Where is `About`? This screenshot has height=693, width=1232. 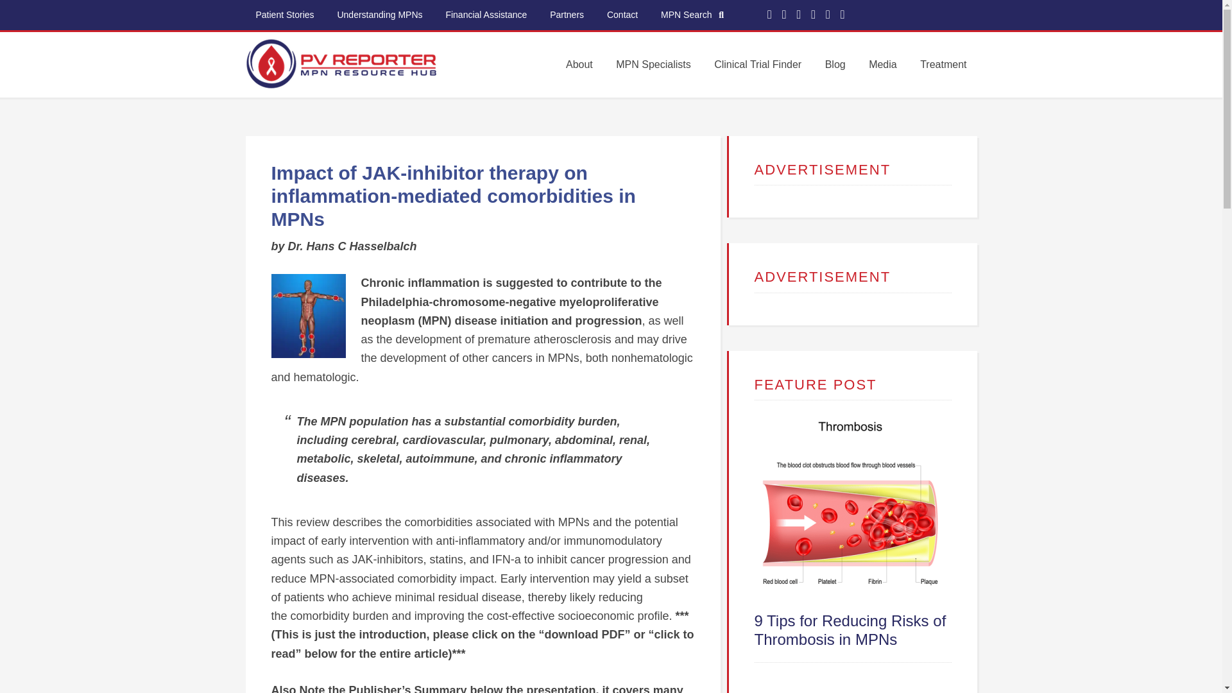
About is located at coordinates (579, 64).